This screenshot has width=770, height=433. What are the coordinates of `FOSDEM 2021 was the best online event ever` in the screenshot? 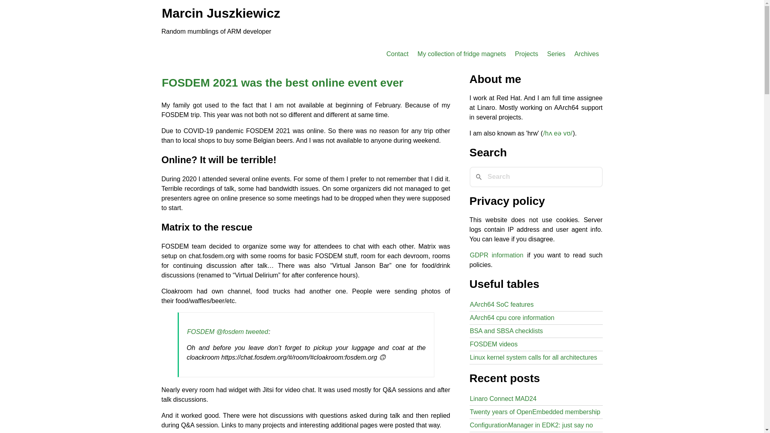 It's located at (282, 83).